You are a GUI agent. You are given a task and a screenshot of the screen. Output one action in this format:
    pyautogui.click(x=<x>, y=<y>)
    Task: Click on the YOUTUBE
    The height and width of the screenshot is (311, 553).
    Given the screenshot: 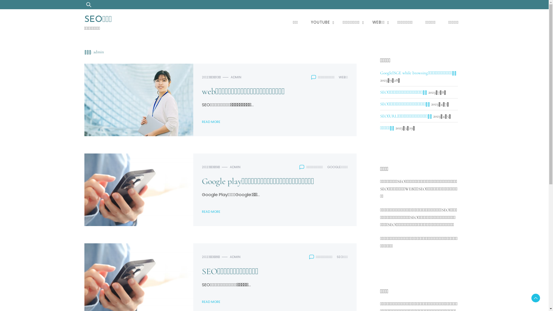 What is the action you would take?
    pyautogui.click(x=320, y=22)
    